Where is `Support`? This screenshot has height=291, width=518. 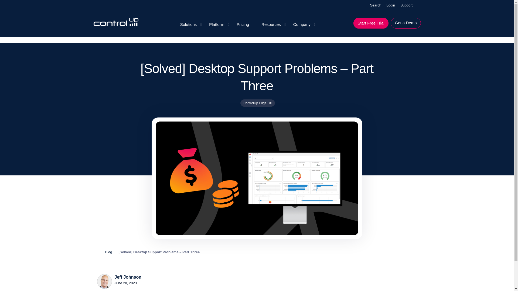 Support is located at coordinates (407, 5).